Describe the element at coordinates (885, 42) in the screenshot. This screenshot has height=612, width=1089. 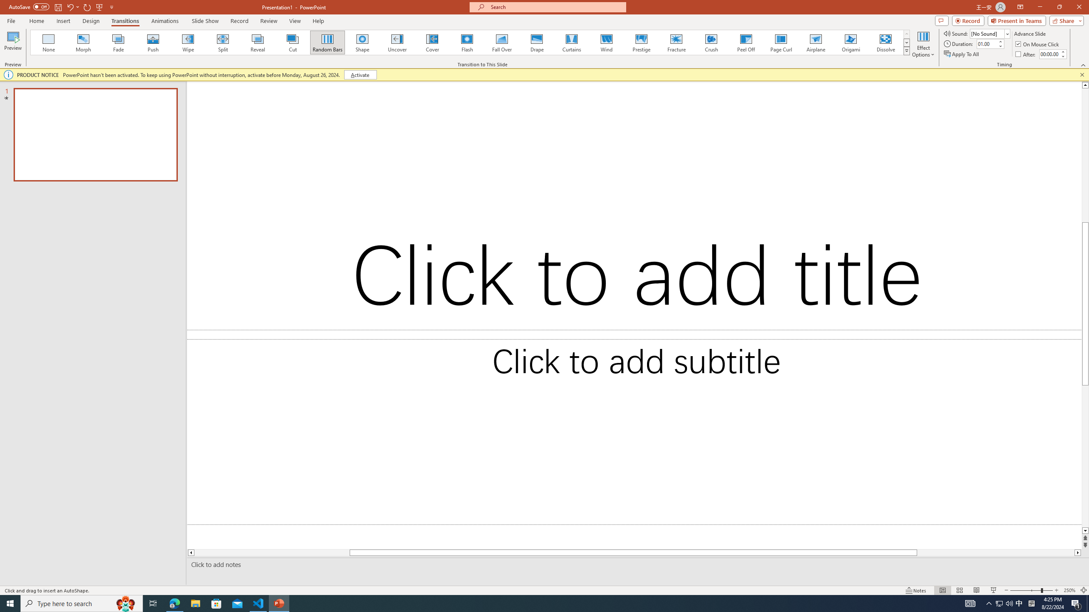
I see `Dissolve` at that location.